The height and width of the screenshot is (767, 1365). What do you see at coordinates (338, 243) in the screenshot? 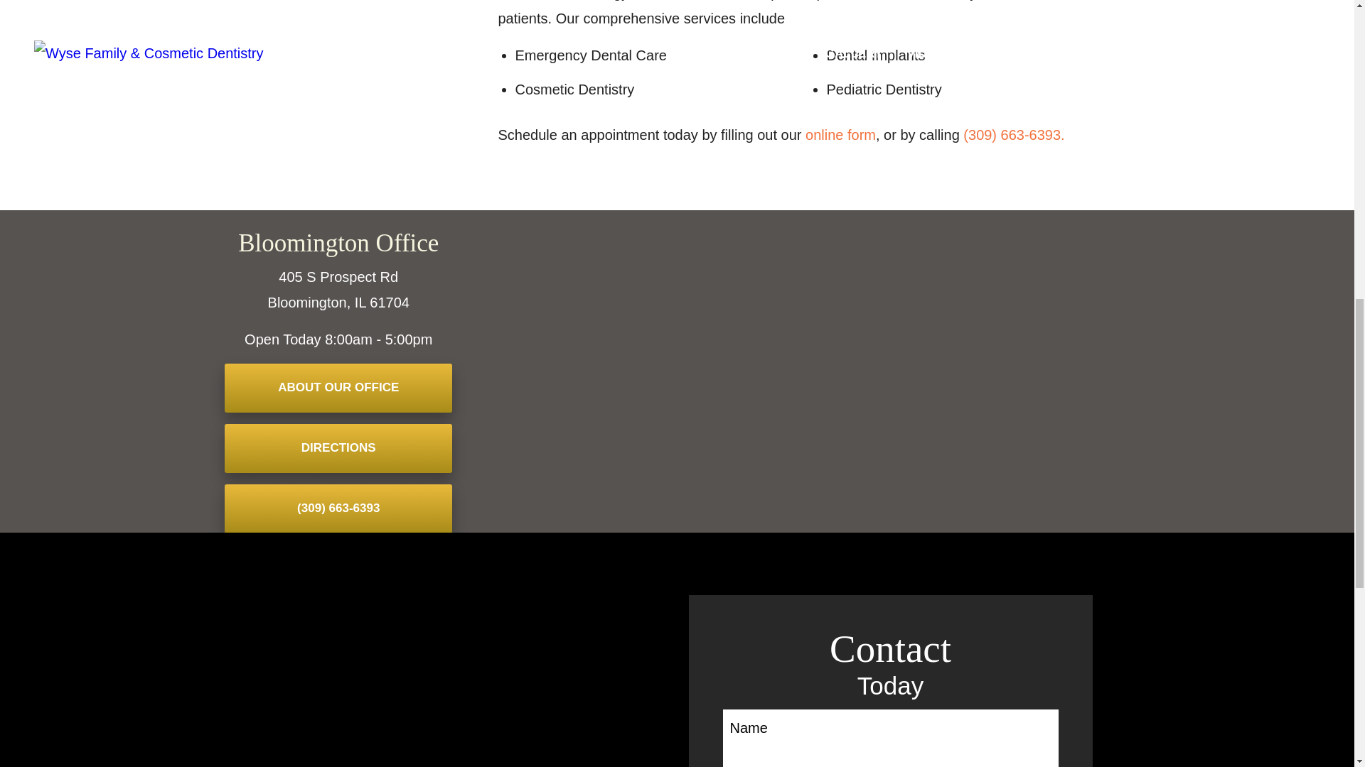
I see `Bloomington Office` at bounding box center [338, 243].